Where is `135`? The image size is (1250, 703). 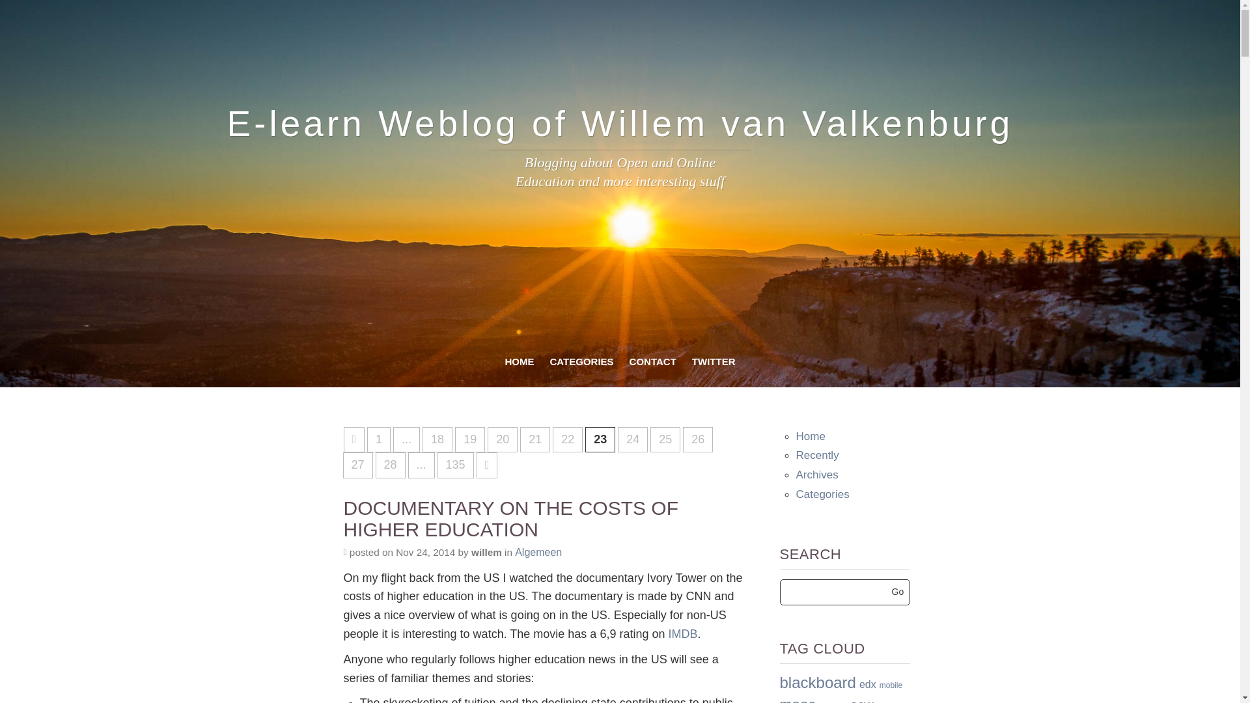
135 is located at coordinates (456, 465).